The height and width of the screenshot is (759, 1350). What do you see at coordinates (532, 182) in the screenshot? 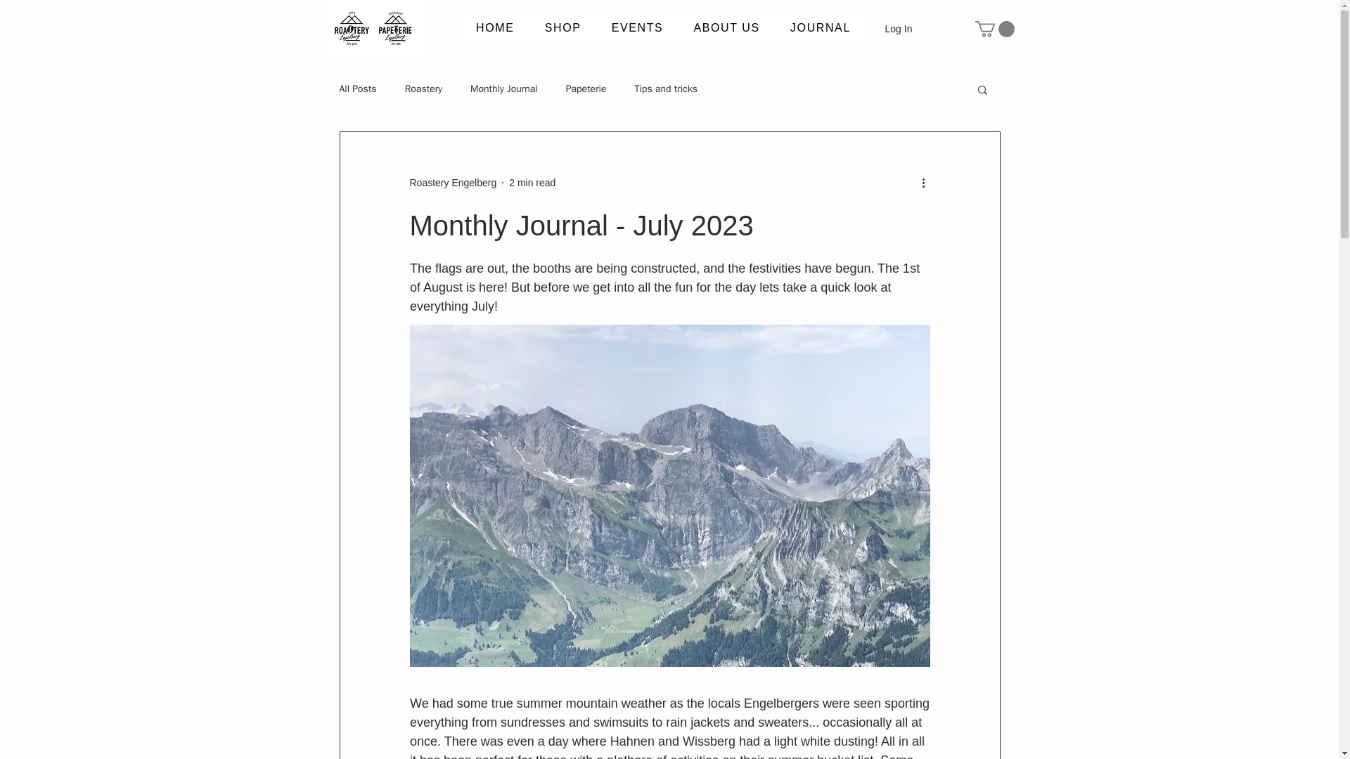
I see `2 min read` at bounding box center [532, 182].